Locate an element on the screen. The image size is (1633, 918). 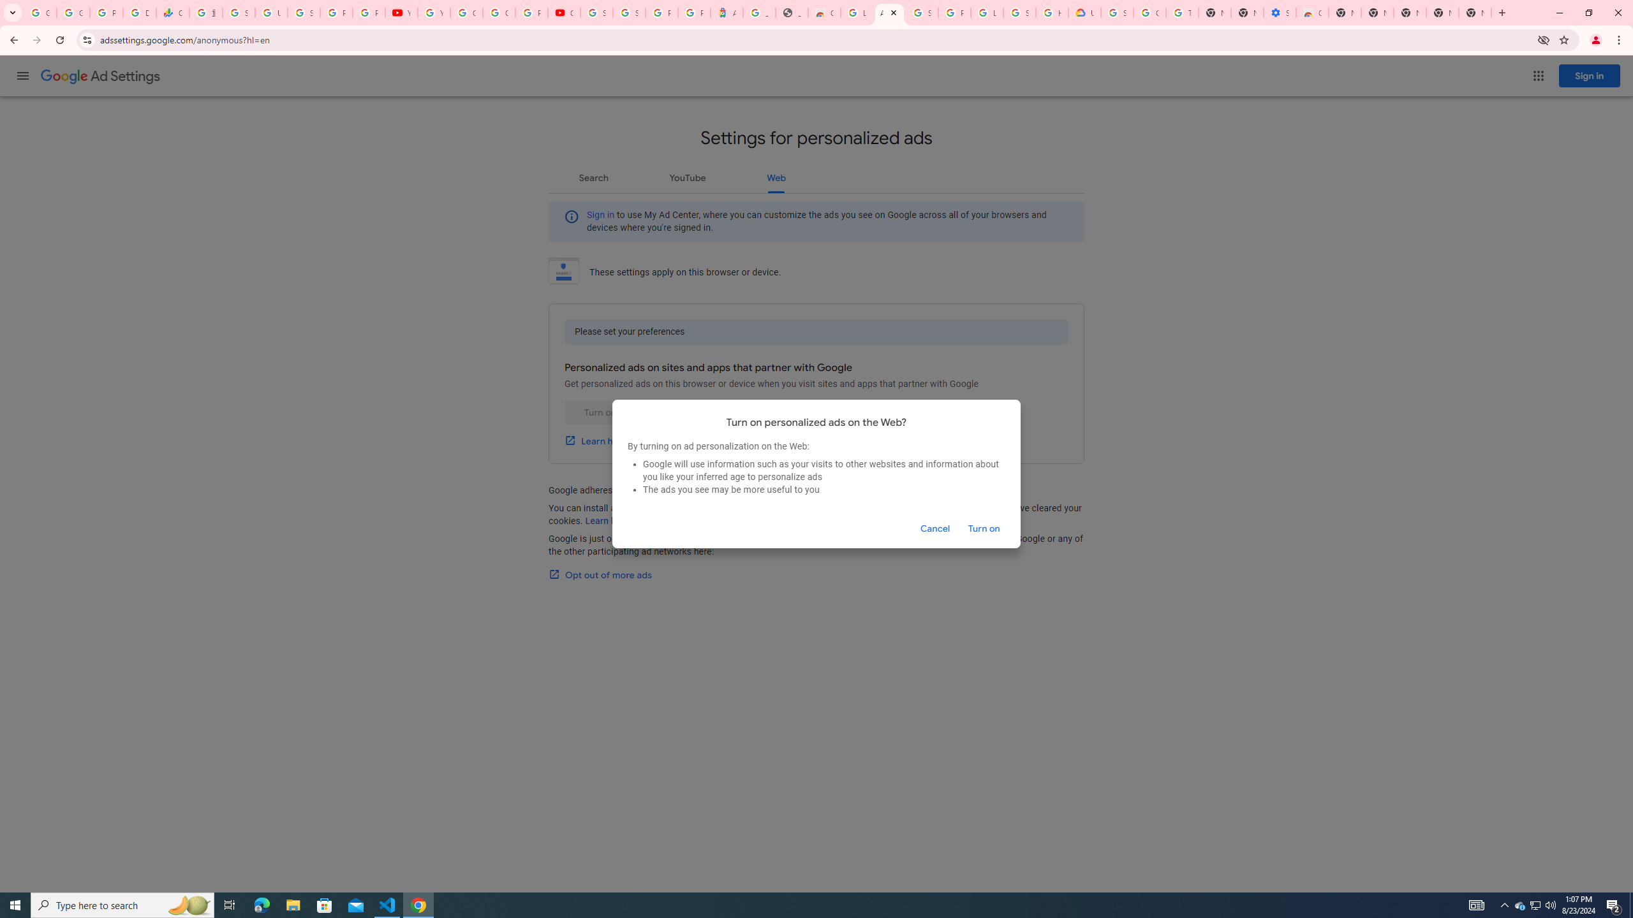
Google Account Help is located at coordinates (1150, 13).